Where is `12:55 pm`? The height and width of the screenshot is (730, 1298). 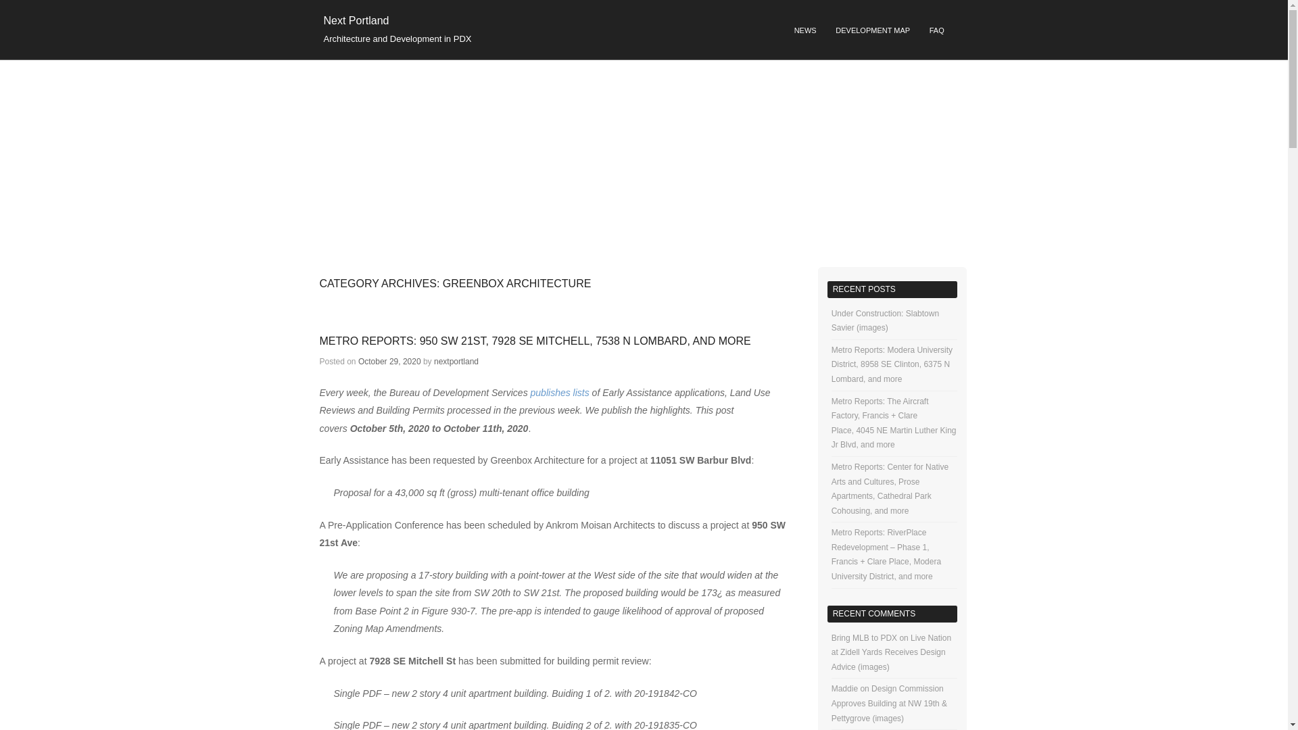
12:55 pm is located at coordinates (389, 362).